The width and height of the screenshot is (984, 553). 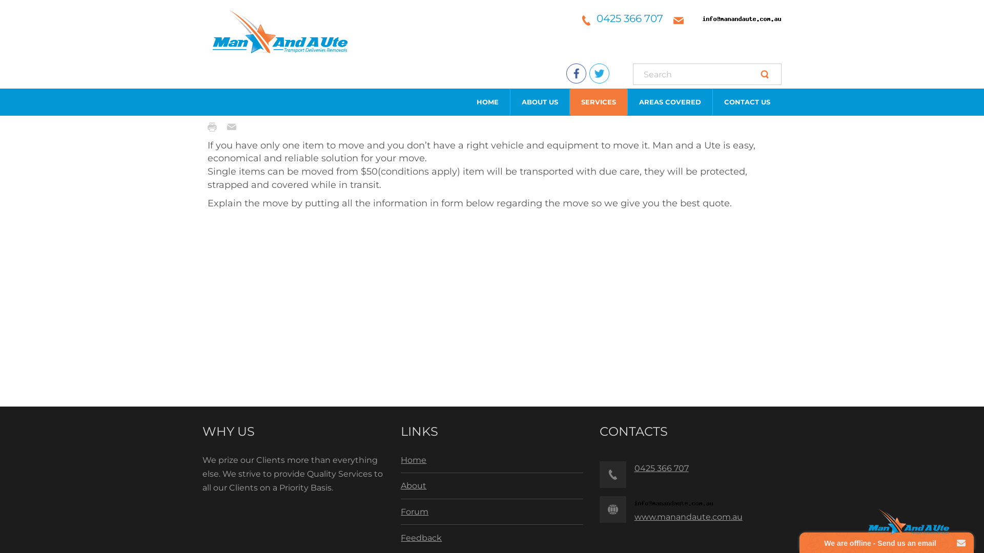 What do you see at coordinates (414, 460) in the screenshot?
I see `Home` at bounding box center [414, 460].